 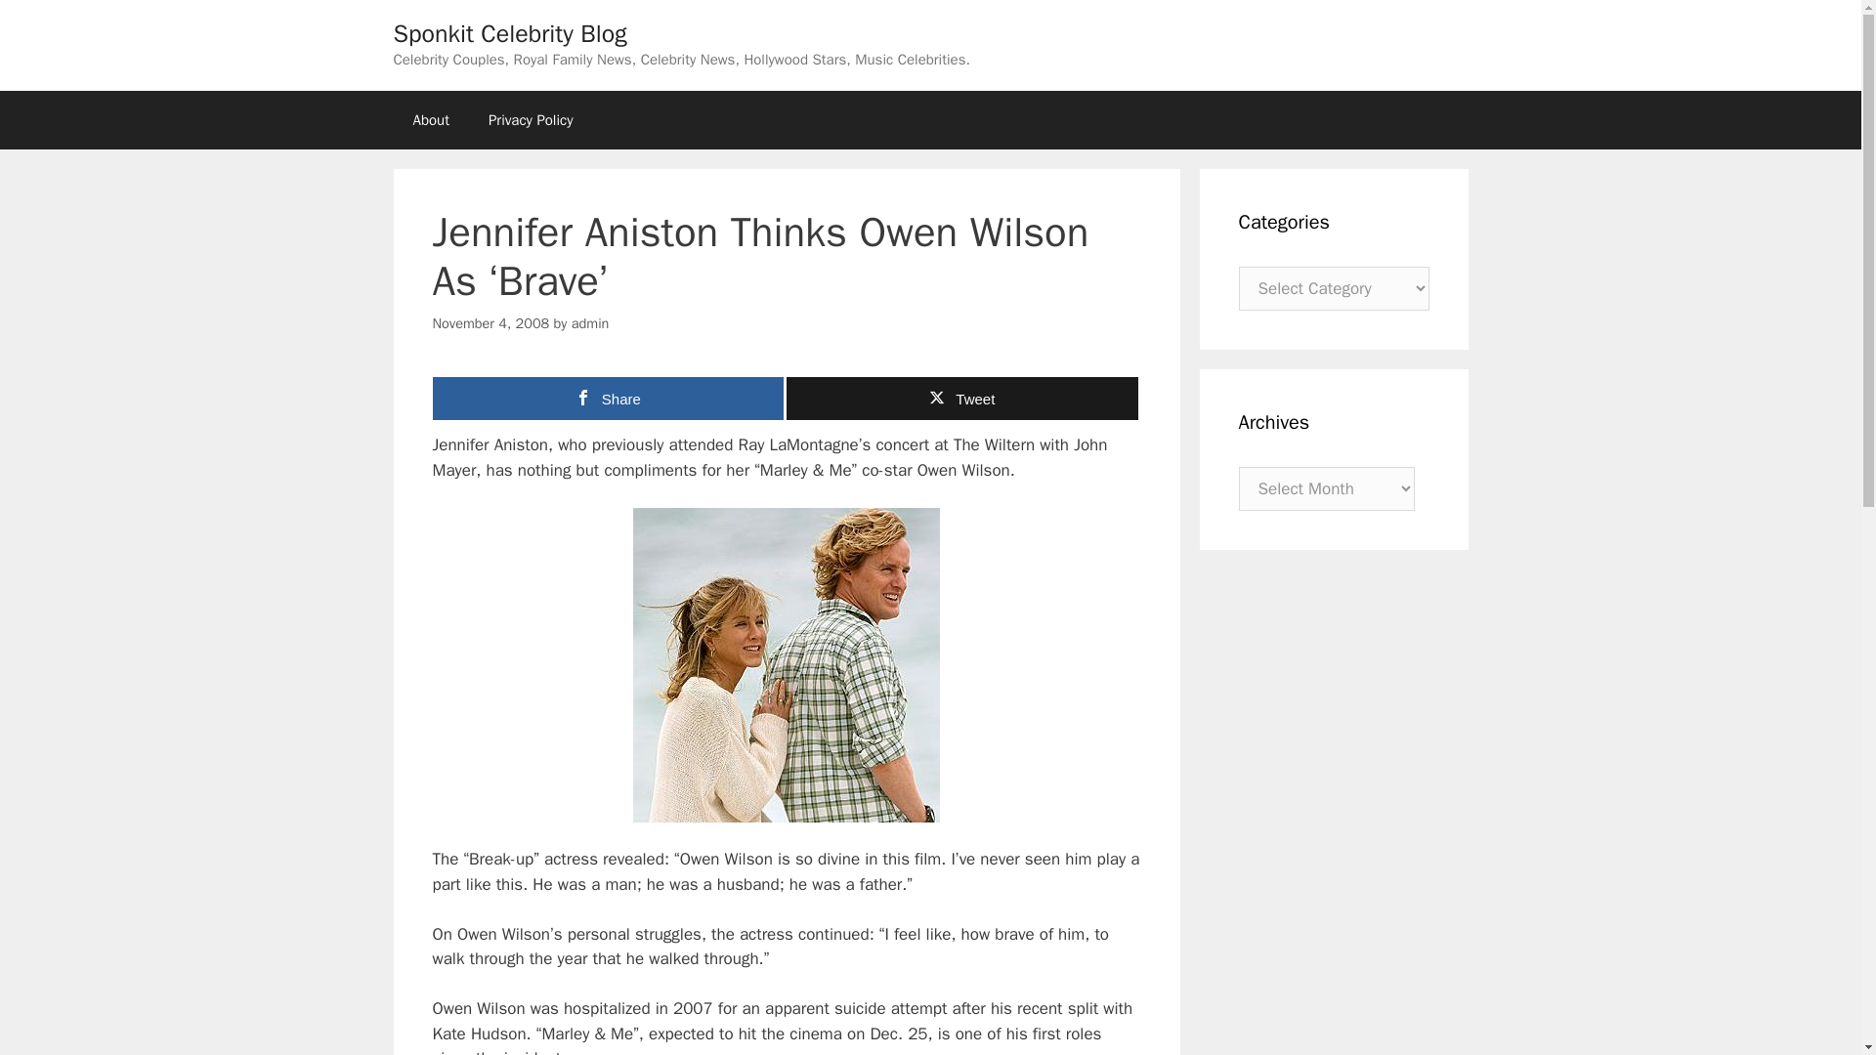 What do you see at coordinates (786, 664) in the screenshot?
I see `Jennifer Aniston Thinks Owen Wilson As 'Brave'` at bounding box center [786, 664].